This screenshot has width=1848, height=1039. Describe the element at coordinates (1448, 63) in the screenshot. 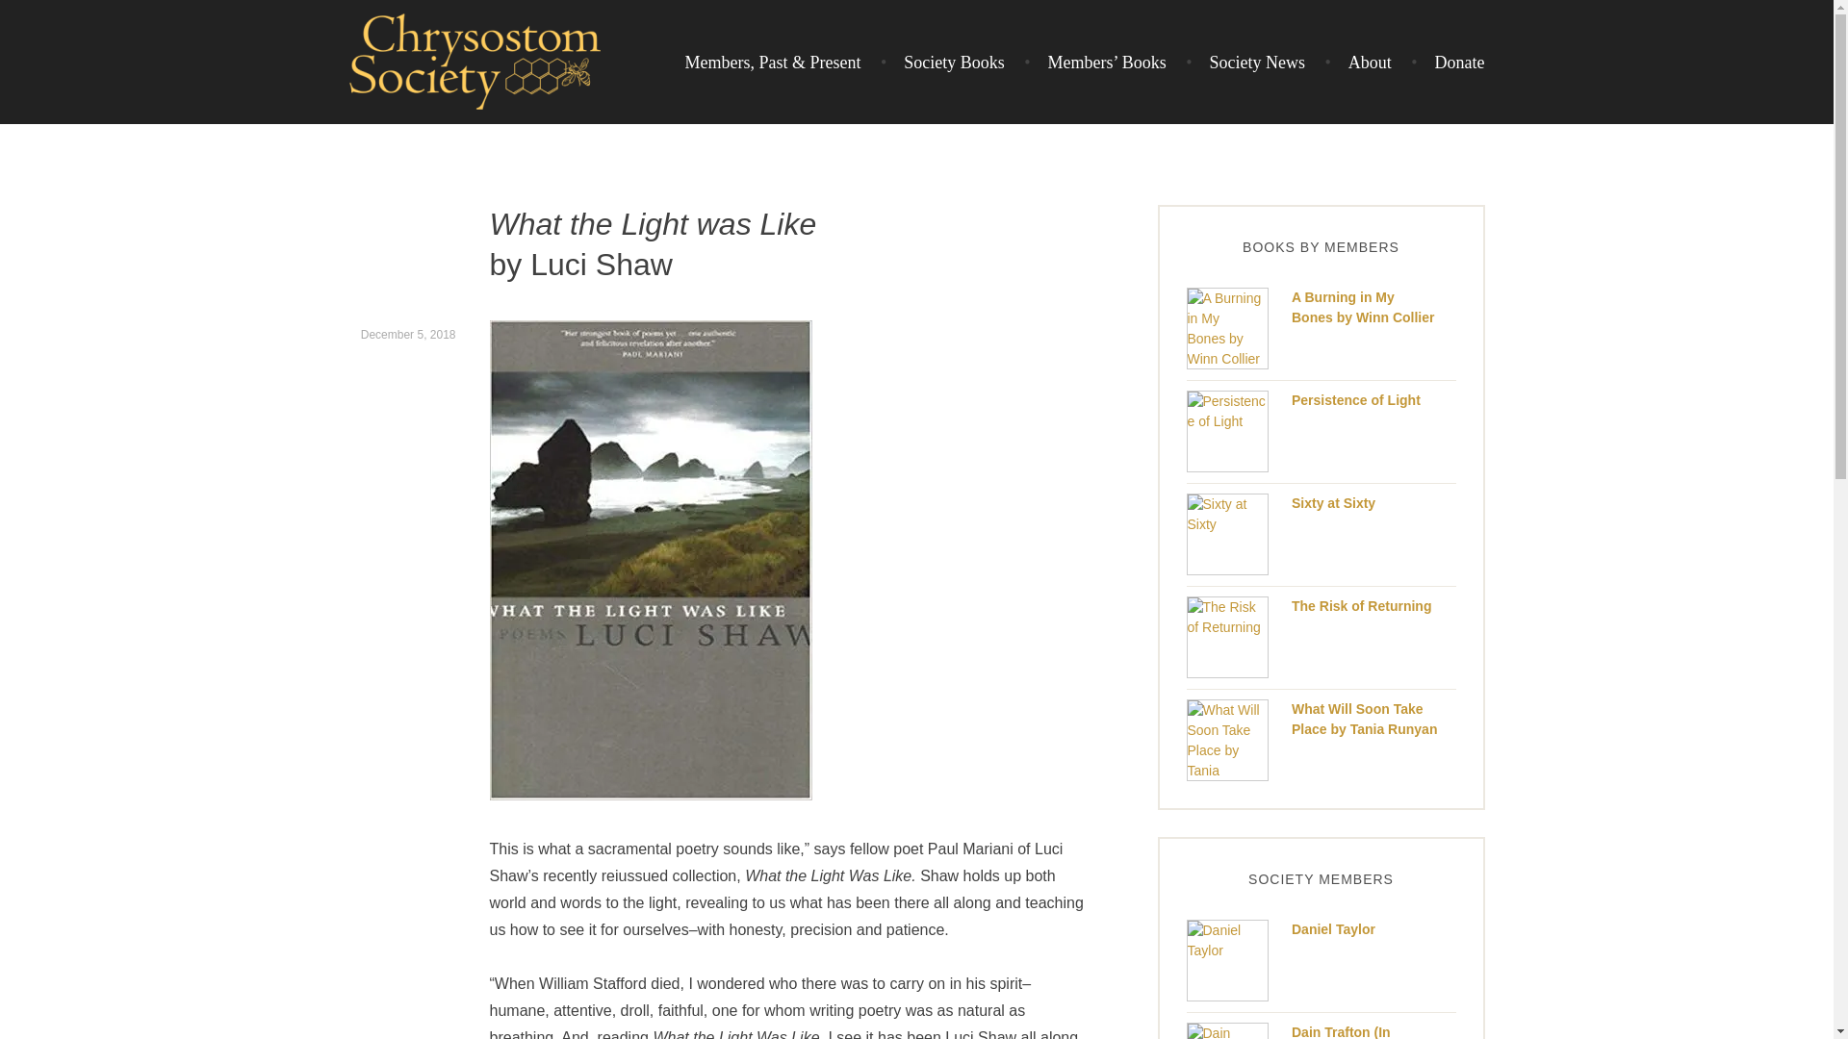

I see `Donate` at that location.